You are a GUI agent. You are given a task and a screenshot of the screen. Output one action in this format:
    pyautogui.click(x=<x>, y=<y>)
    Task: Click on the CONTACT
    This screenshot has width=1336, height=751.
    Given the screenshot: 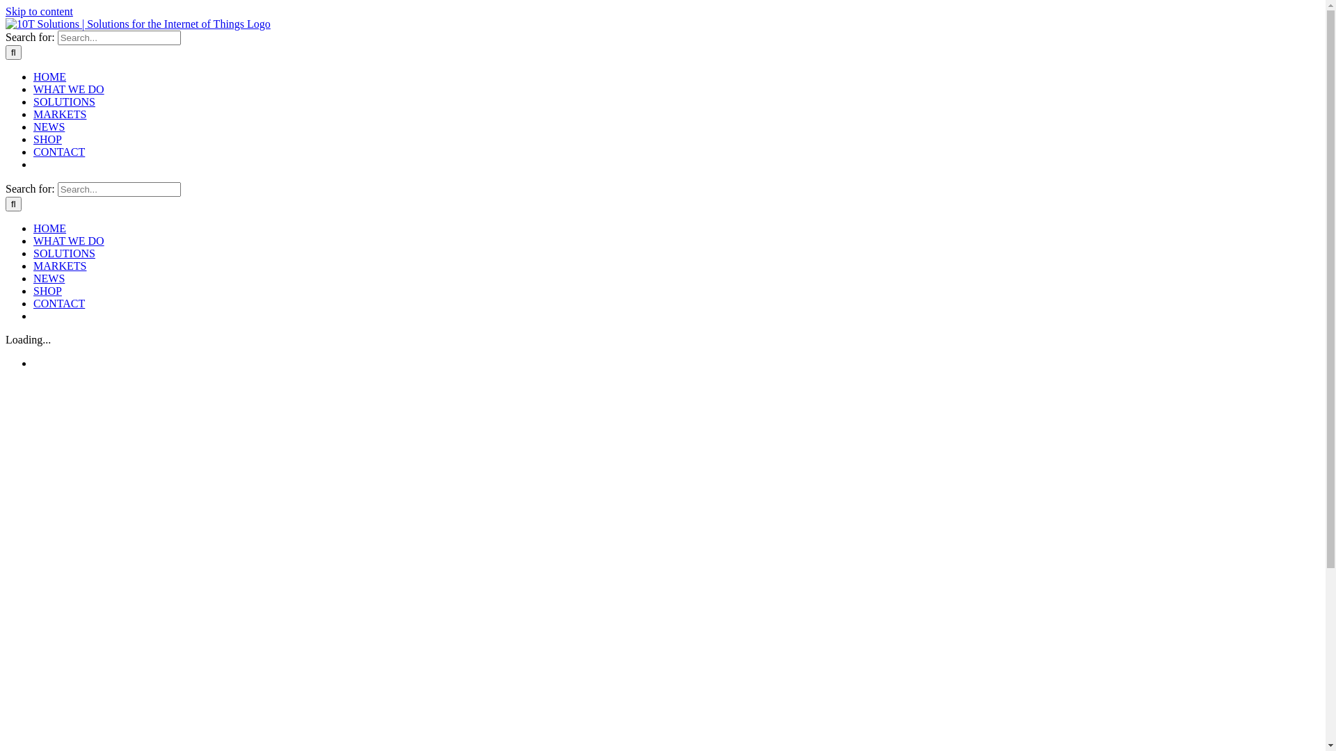 What is the action you would take?
    pyautogui.click(x=59, y=303)
    